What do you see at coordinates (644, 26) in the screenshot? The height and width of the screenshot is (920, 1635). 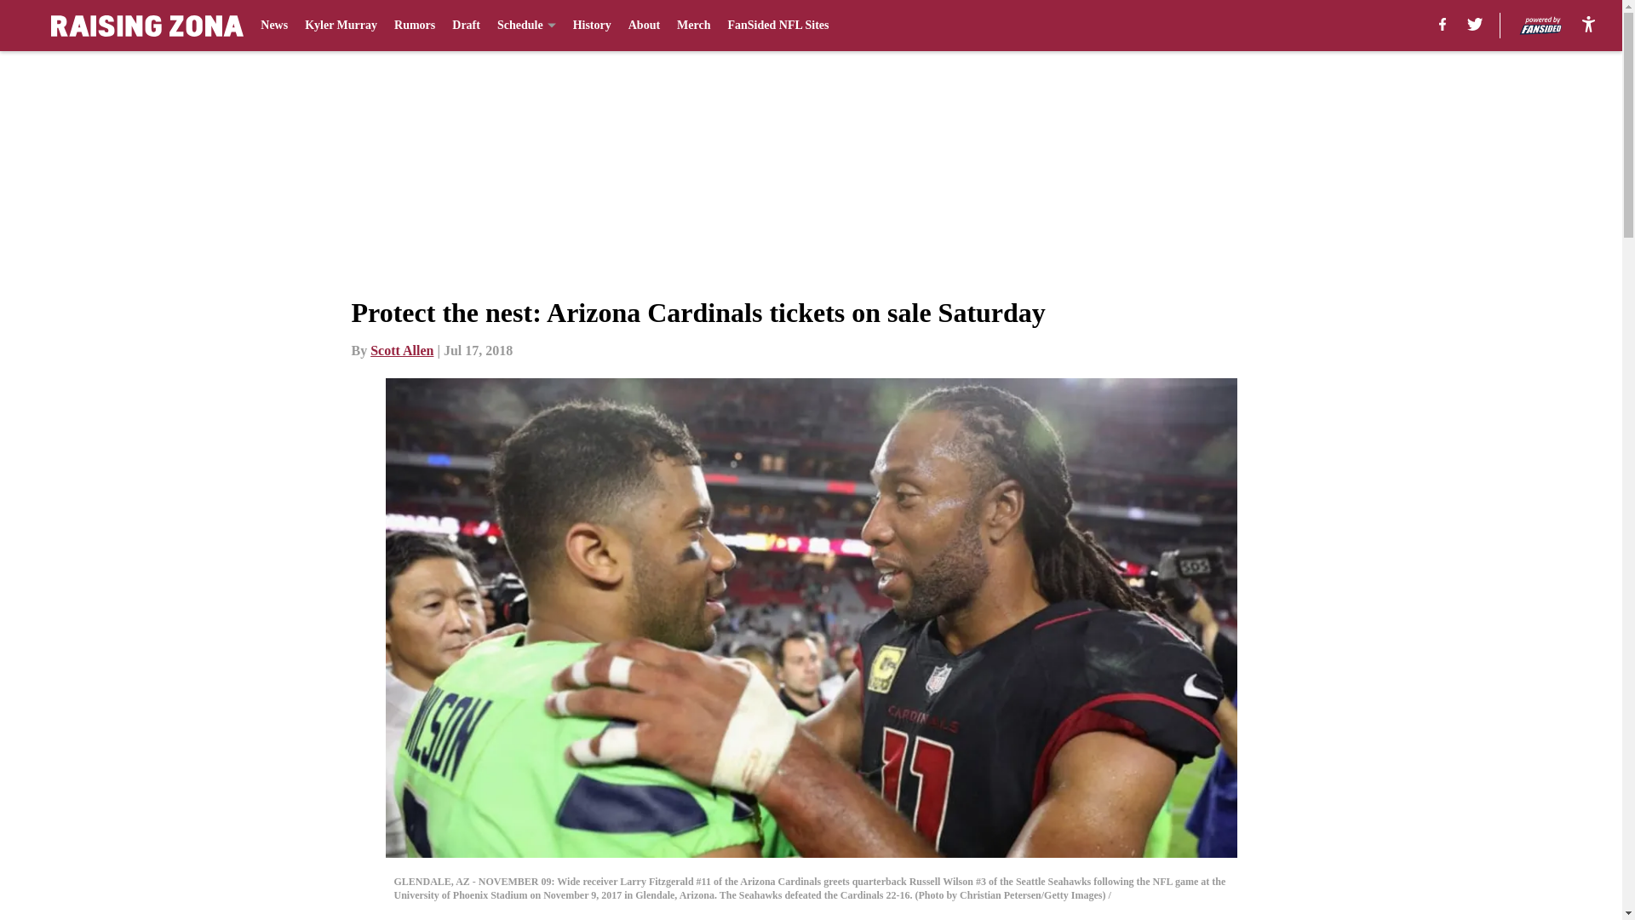 I see `About` at bounding box center [644, 26].